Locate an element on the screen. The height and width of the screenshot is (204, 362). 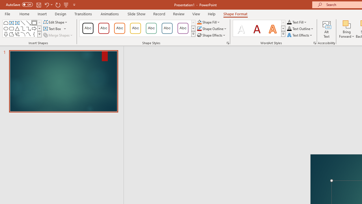
Row up is located at coordinates (283, 23).